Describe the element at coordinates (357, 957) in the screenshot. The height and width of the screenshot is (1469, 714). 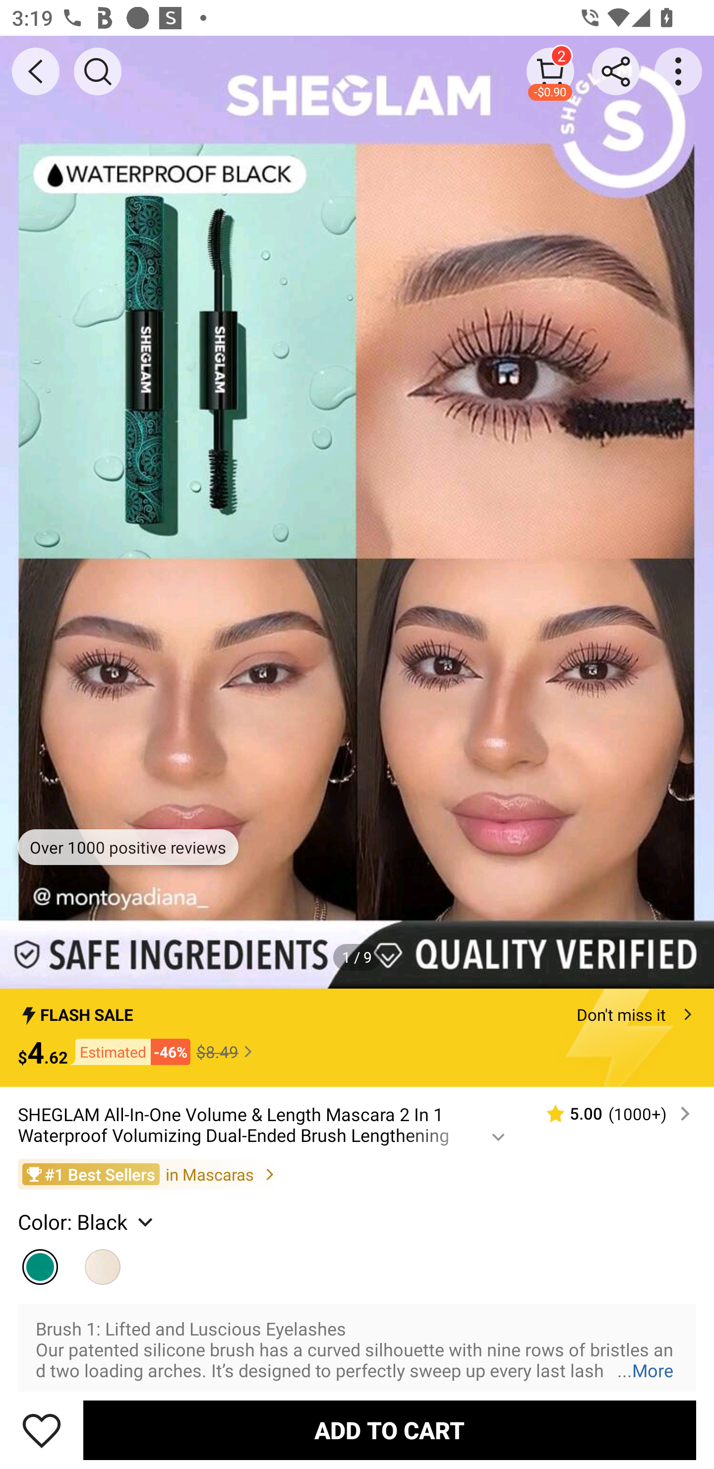
I see `1 / 9` at that location.